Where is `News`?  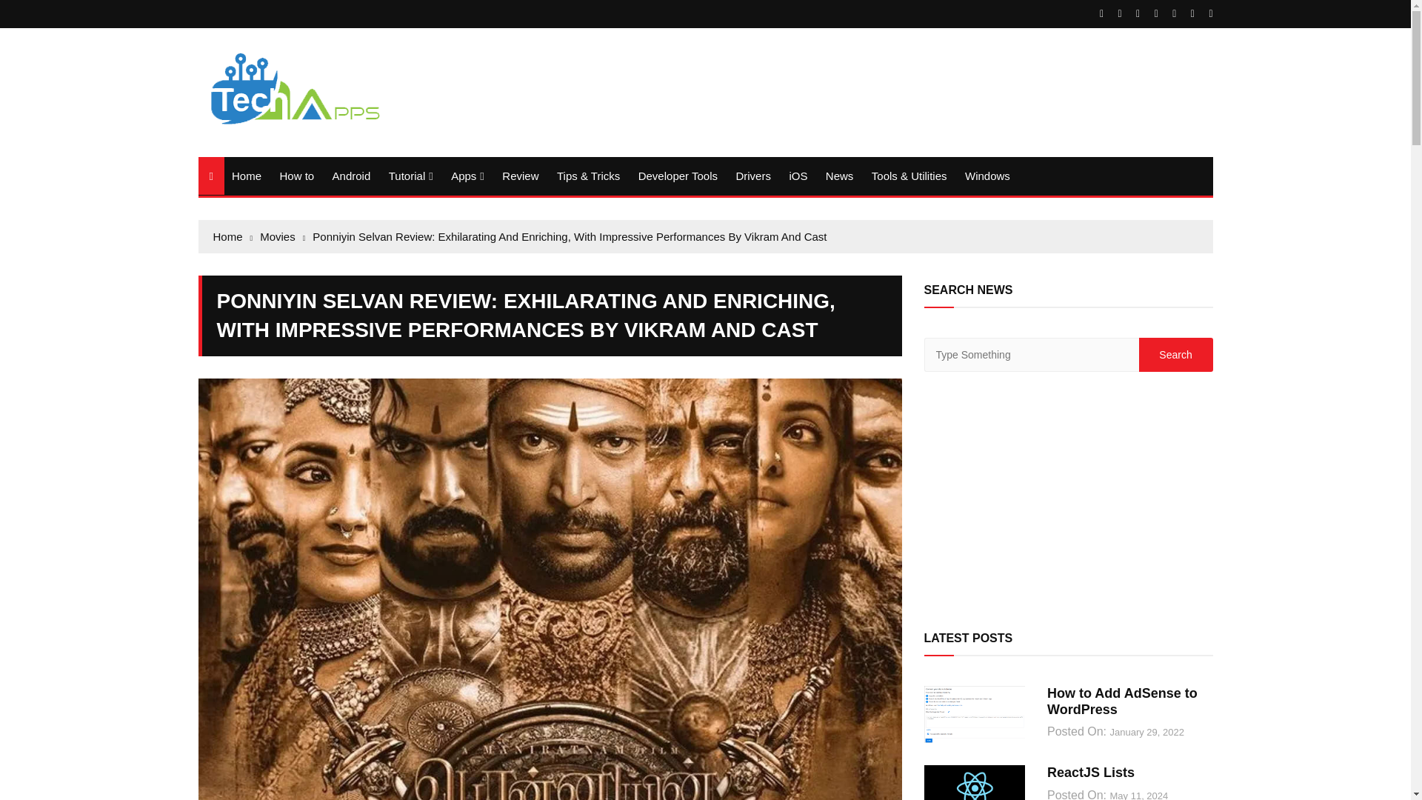
News is located at coordinates (840, 176).